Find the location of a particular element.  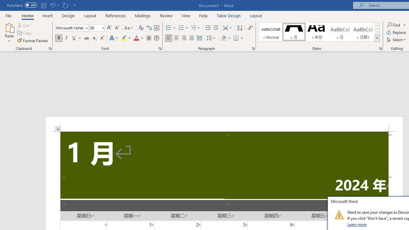

File Tab is located at coordinates (8, 15).